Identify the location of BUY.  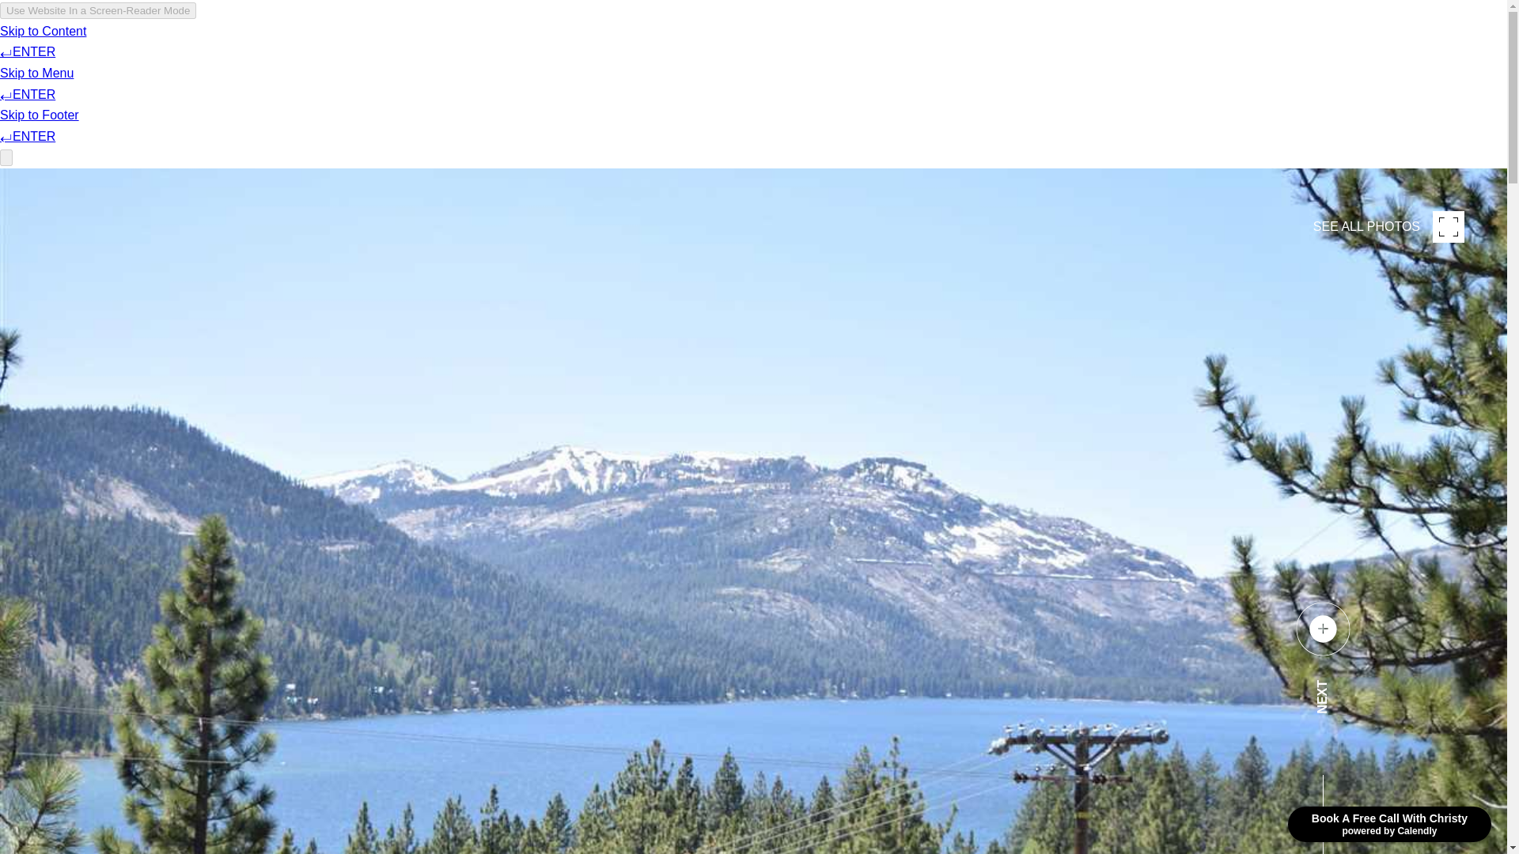
(397, 59).